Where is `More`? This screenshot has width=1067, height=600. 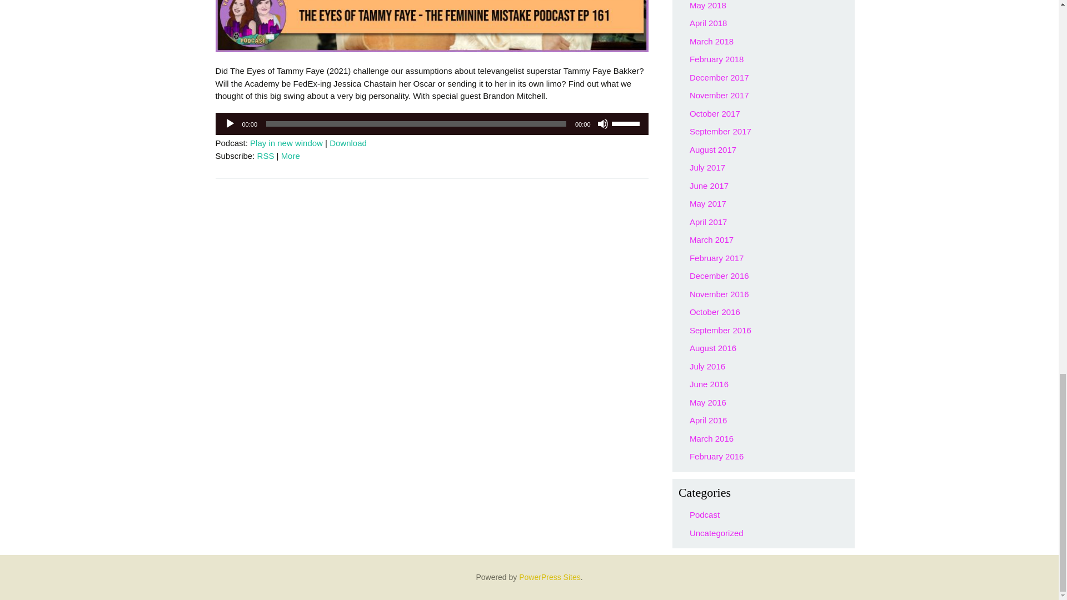 More is located at coordinates (290, 156).